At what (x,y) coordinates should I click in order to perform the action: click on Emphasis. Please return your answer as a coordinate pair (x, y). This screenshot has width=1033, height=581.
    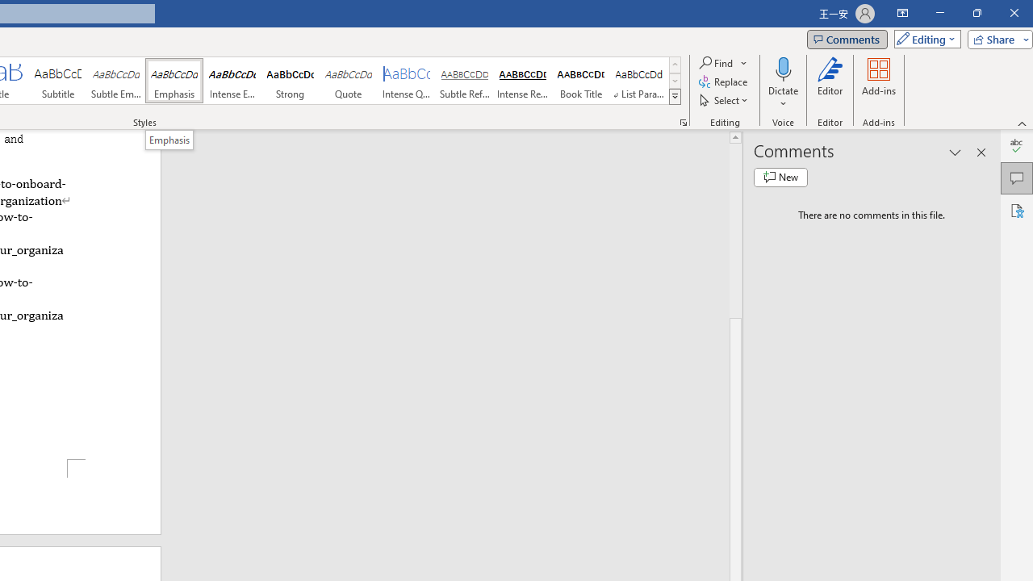
    Looking at the image, I should click on (169, 140).